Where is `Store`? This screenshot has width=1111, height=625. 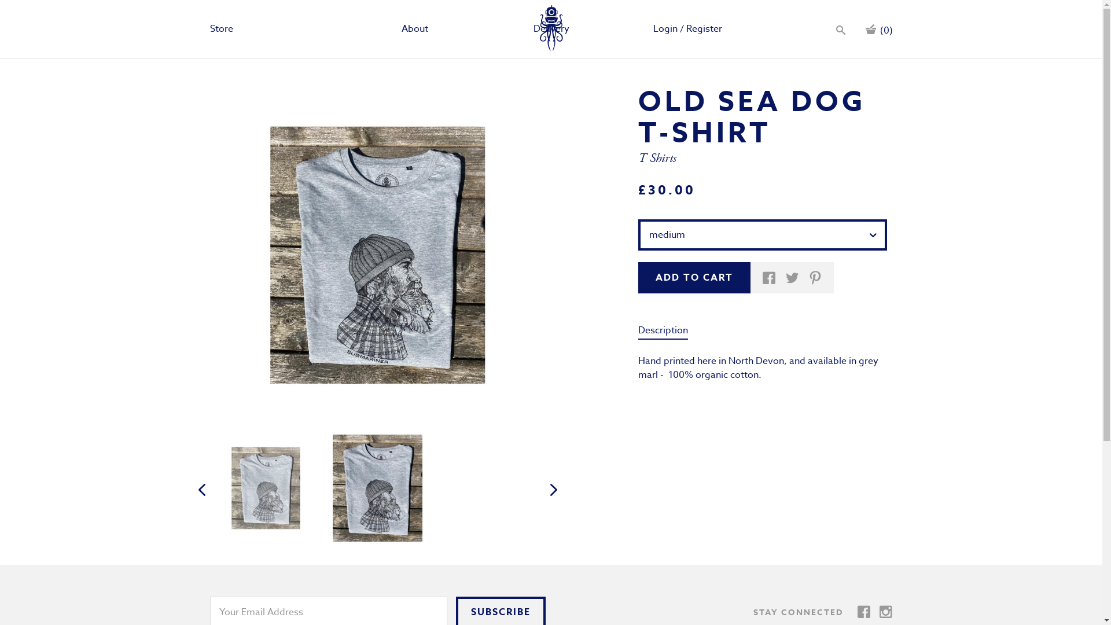 Store is located at coordinates (221, 29).